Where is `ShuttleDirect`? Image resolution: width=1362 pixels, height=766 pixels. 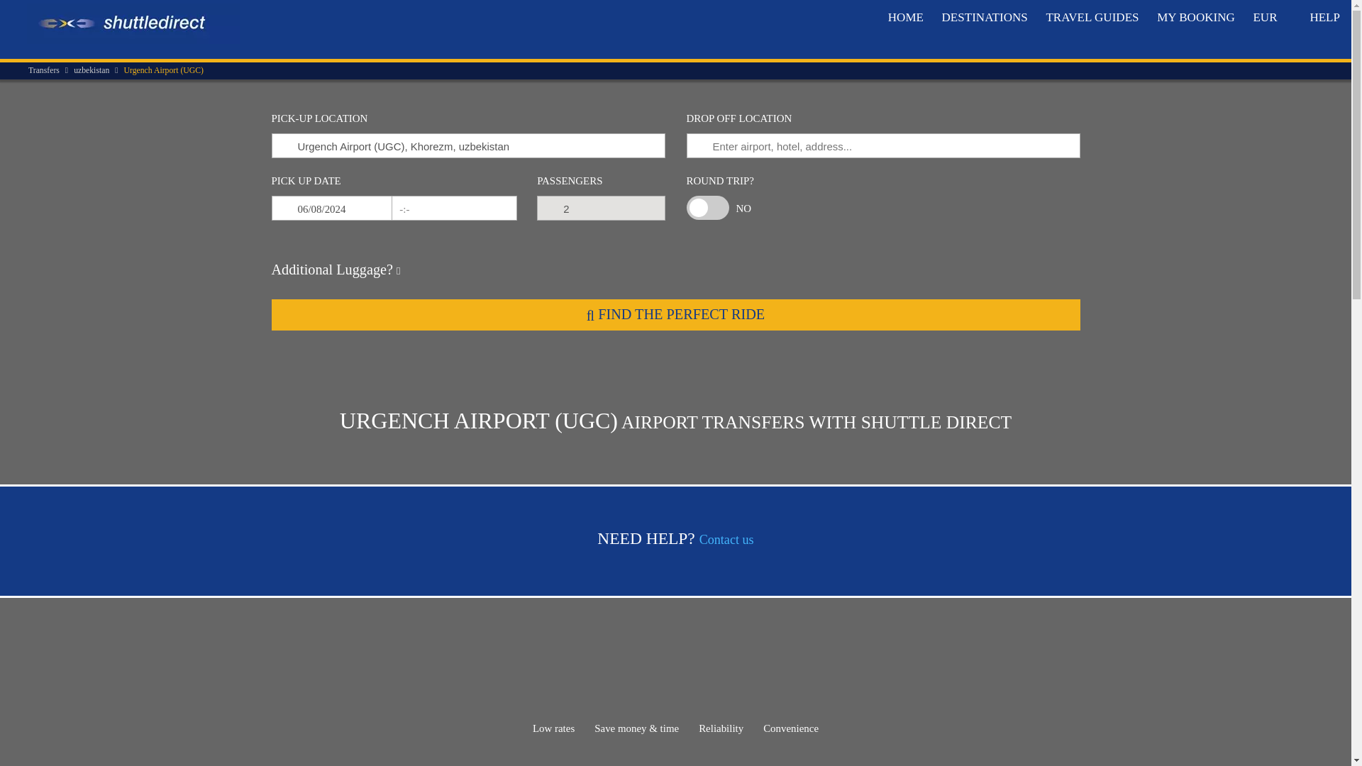
ShuttleDirect is located at coordinates (133, 23).